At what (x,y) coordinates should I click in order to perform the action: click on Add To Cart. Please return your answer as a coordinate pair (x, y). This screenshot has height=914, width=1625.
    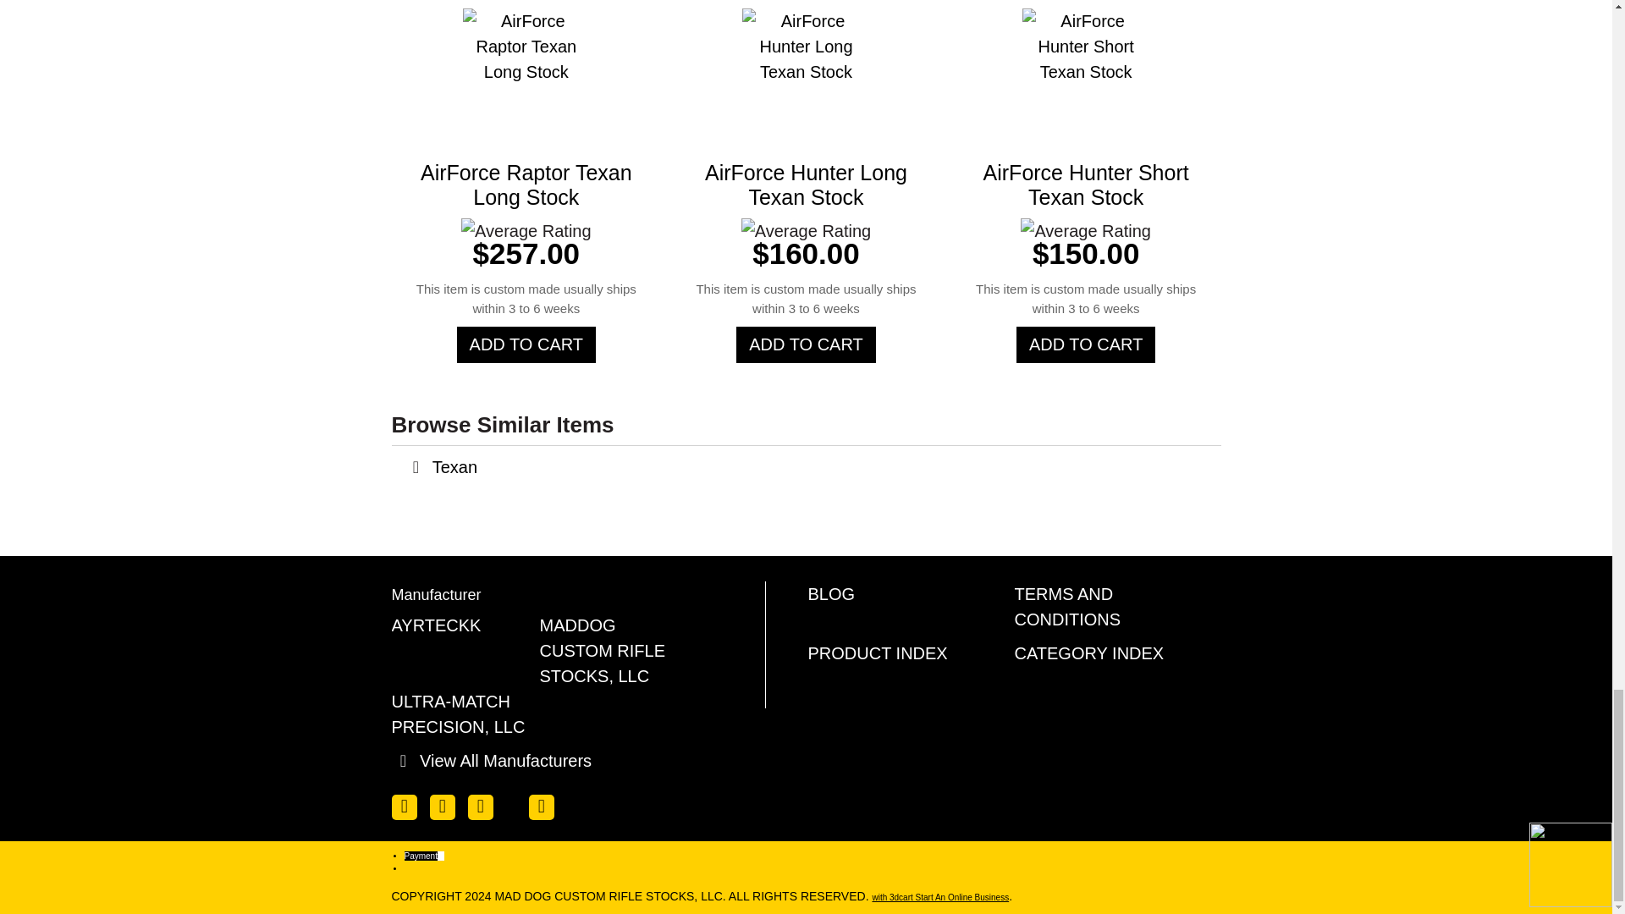
    Looking at the image, I should click on (806, 344).